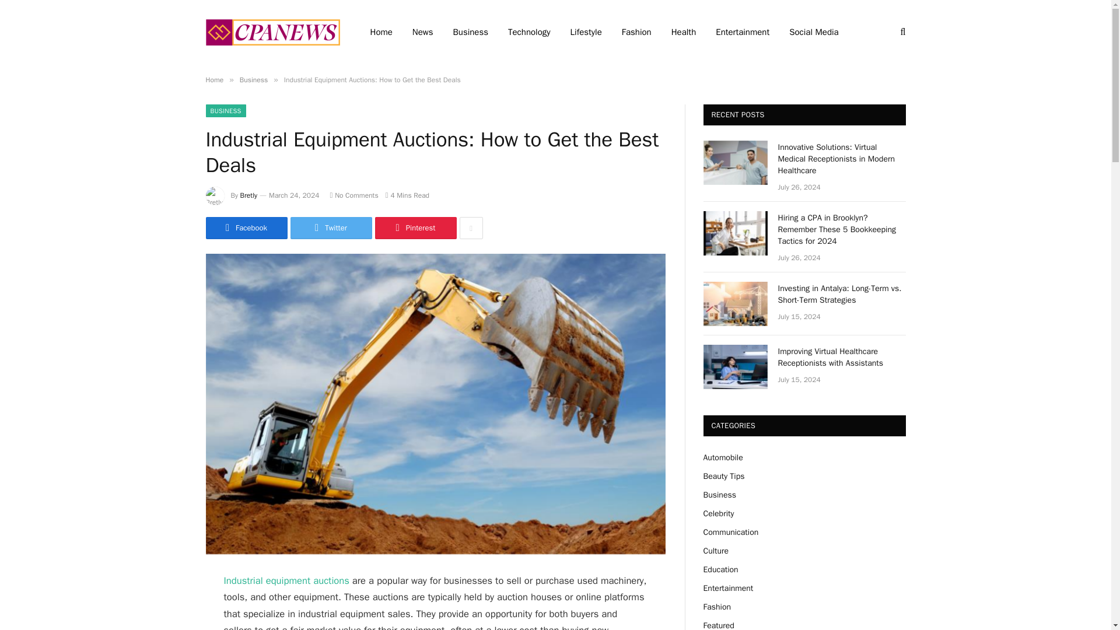 This screenshot has width=1120, height=630. Describe the element at coordinates (331, 228) in the screenshot. I see `Twitter` at that location.